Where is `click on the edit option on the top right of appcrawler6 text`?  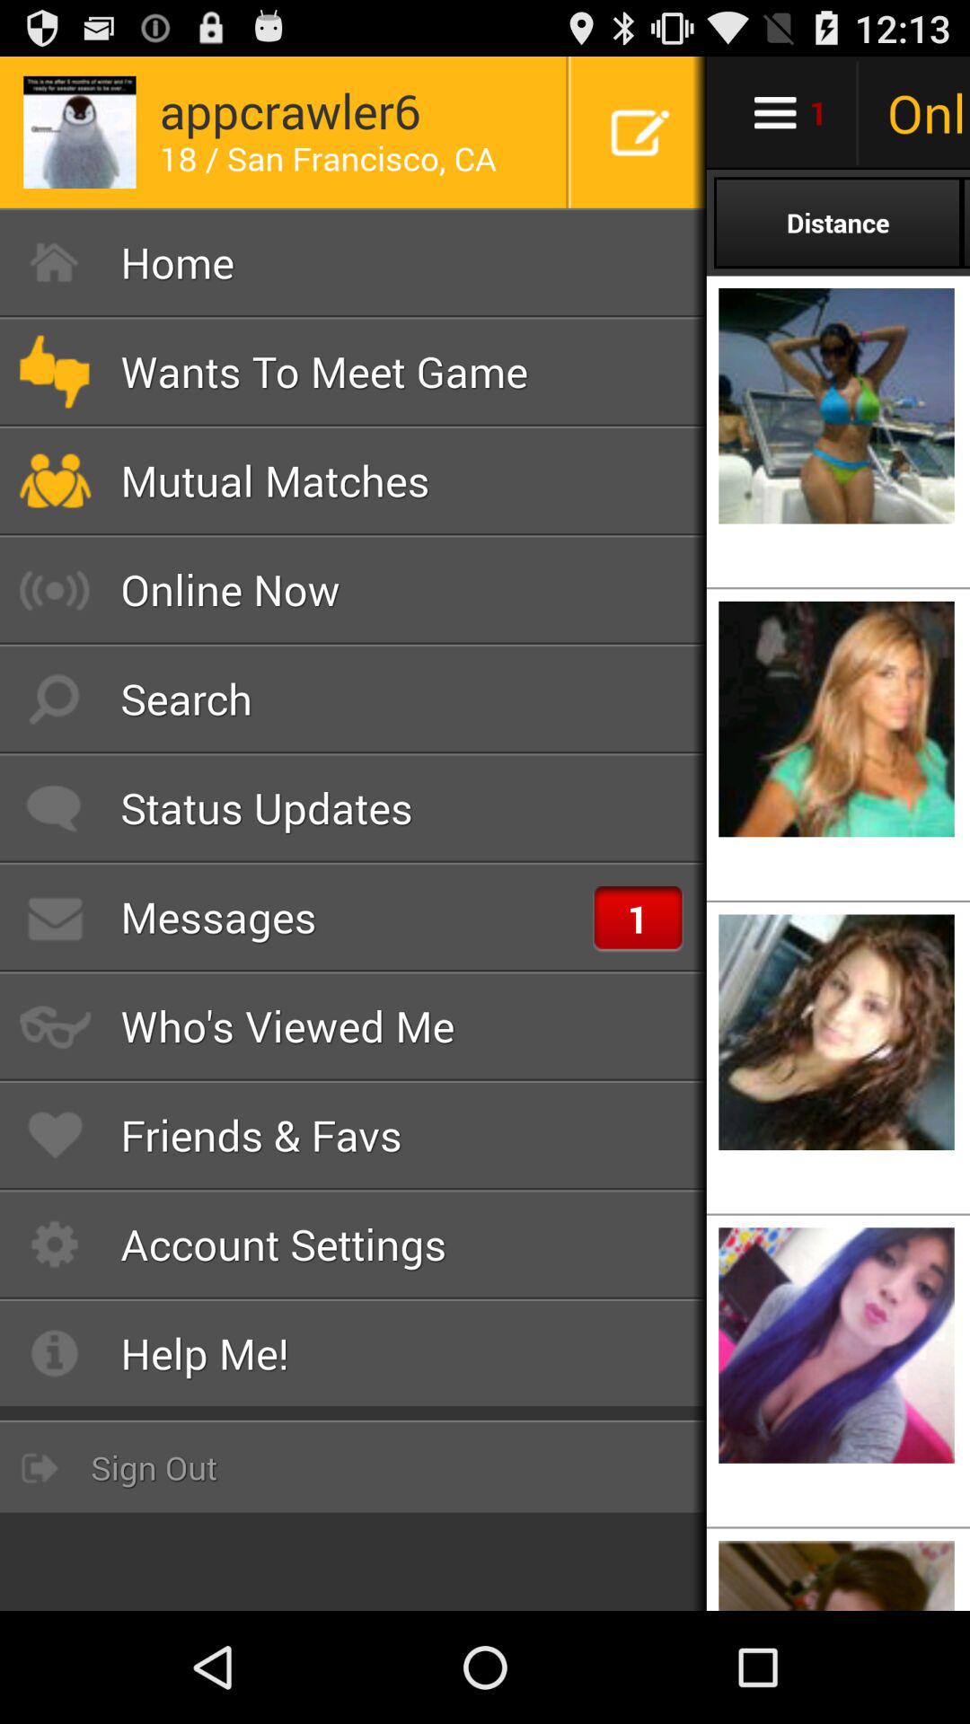 click on the edit option on the top right of appcrawler6 text is located at coordinates (639, 133).